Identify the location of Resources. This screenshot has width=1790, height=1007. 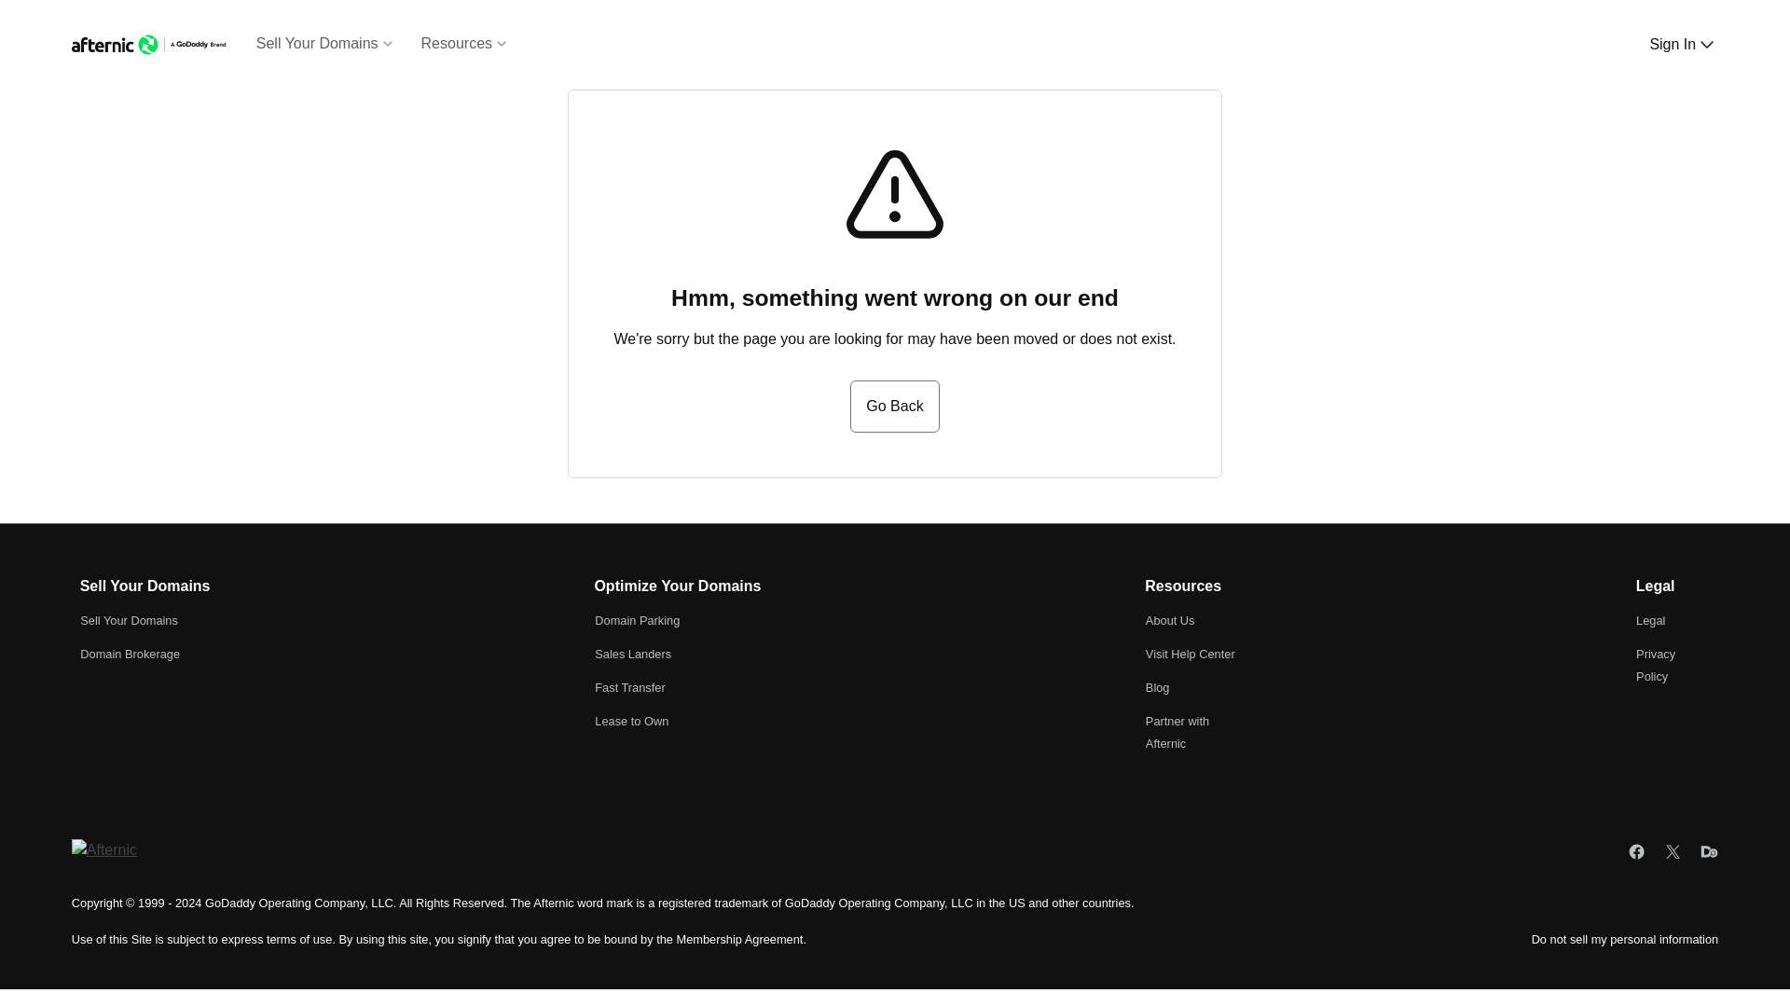
(464, 58).